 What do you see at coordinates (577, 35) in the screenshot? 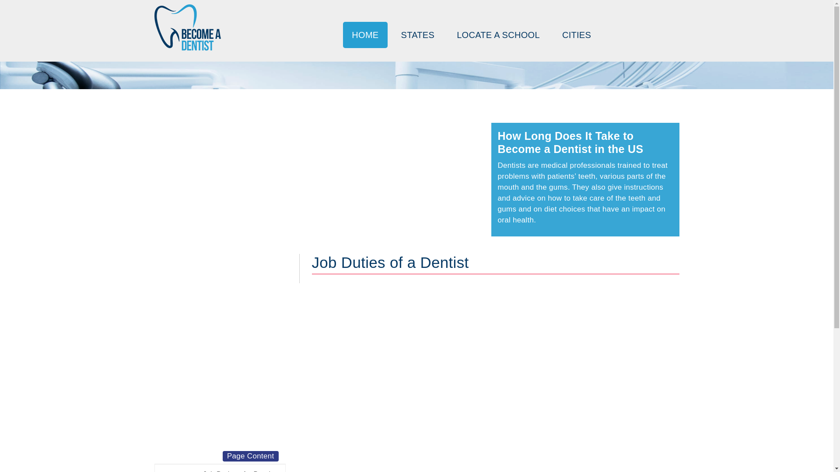
I see `CITIES` at bounding box center [577, 35].